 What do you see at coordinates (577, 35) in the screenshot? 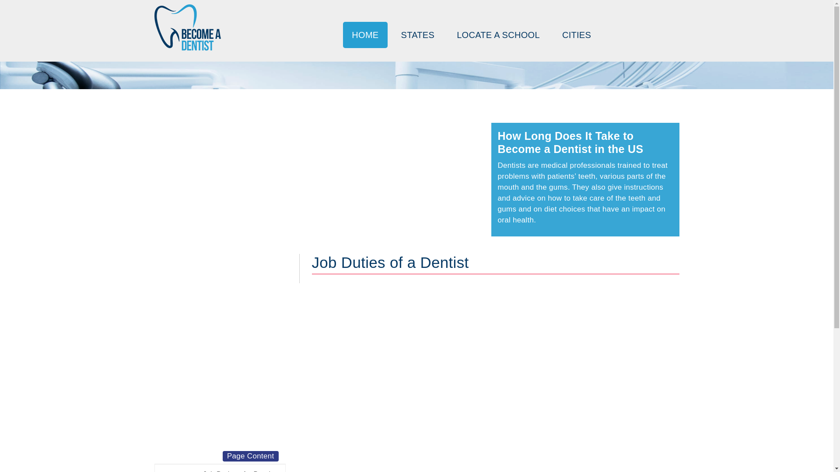
I see `CITIES` at bounding box center [577, 35].